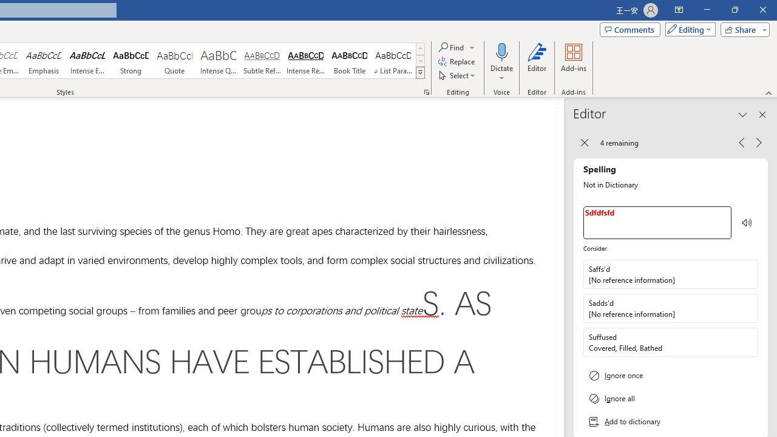 The height and width of the screenshot is (437, 777). Describe the element at coordinates (537, 62) in the screenshot. I see `Editor` at that location.